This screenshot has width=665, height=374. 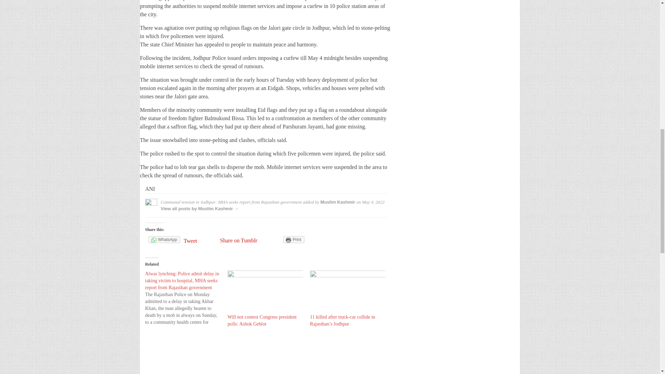 What do you see at coordinates (262, 320) in the screenshot?
I see `Will not contest Congress president polls: Ashok Gehlot` at bounding box center [262, 320].